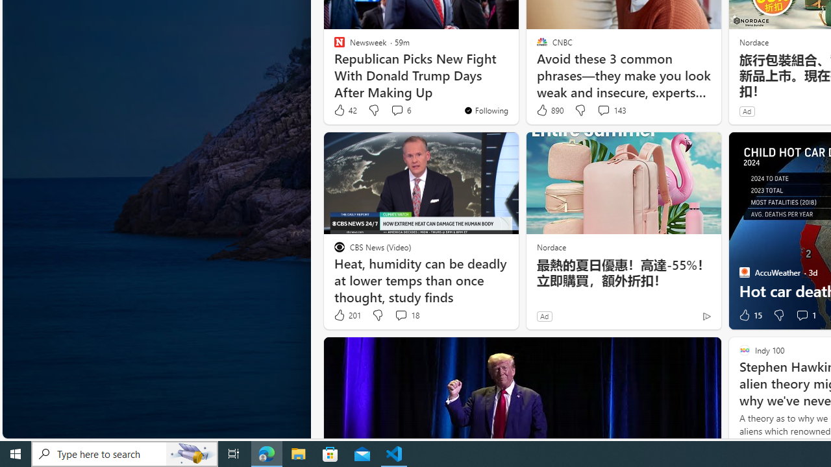 This screenshot has width=831, height=467. Describe the element at coordinates (801, 315) in the screenshot. I see `View comments 1 Comment` at that location.